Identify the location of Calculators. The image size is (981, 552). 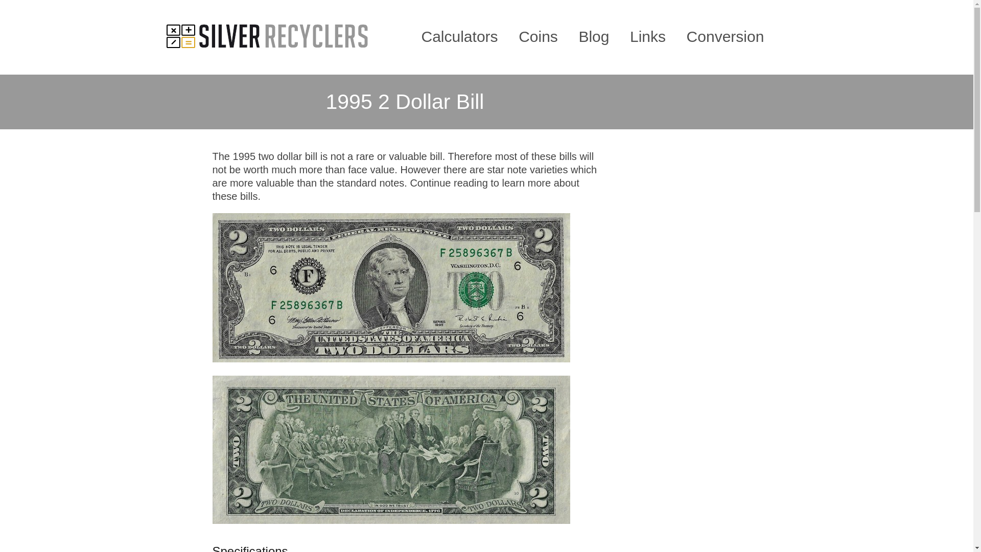
(459, 37).